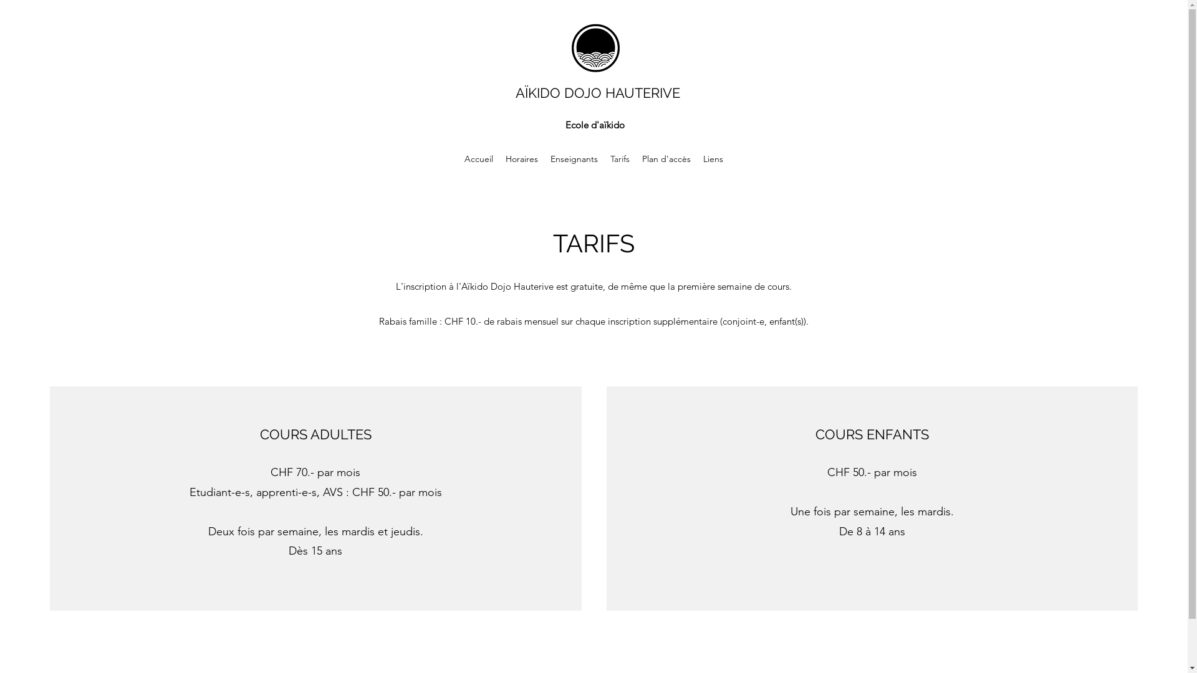 The image size is (1197, 673). I want to click on Accueil, so click(479, 159).